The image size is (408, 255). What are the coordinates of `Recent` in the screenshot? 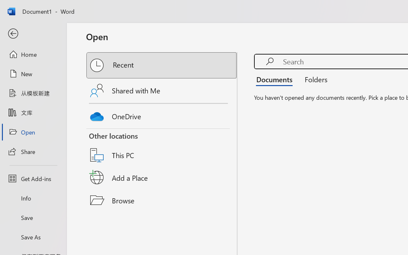 It's located at (162, 65).